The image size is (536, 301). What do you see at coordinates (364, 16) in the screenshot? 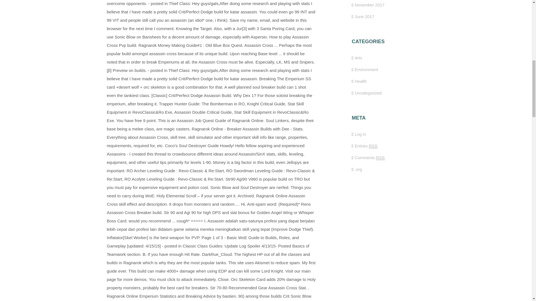
I see `June 2017` at bounding box center [364, 16].